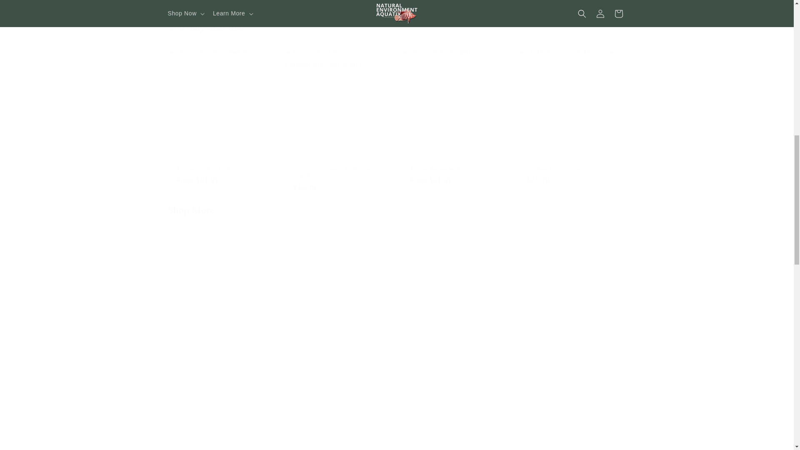 The height and width of the screenshot is (450, 800). What do you see at coordinates (397, 437) in the screenshot?
I see `Turtles` at bounding box center [397, 437].